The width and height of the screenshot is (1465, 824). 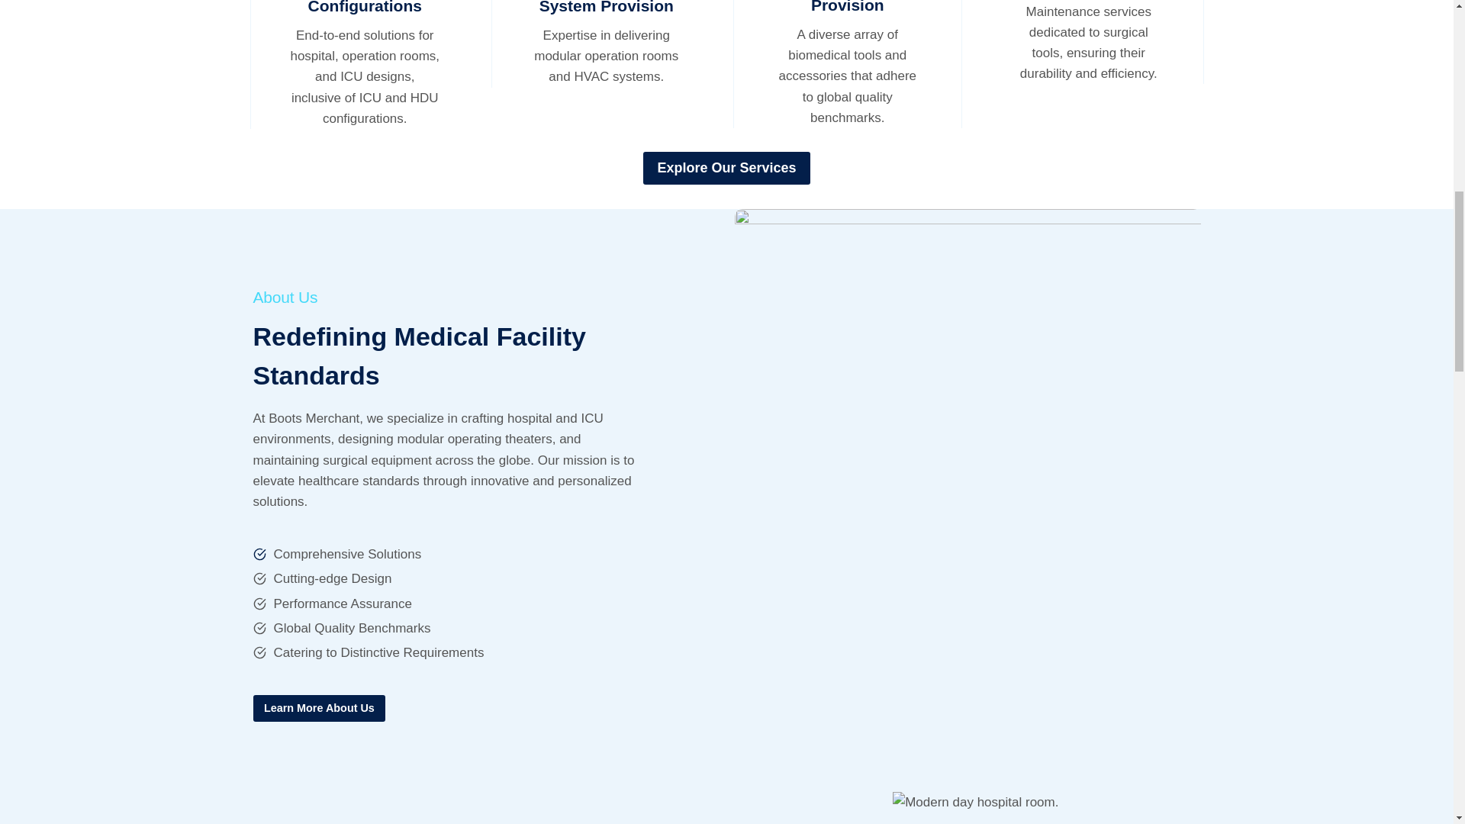 I want to click on Explore Our Services, so click(x=726, y=168).